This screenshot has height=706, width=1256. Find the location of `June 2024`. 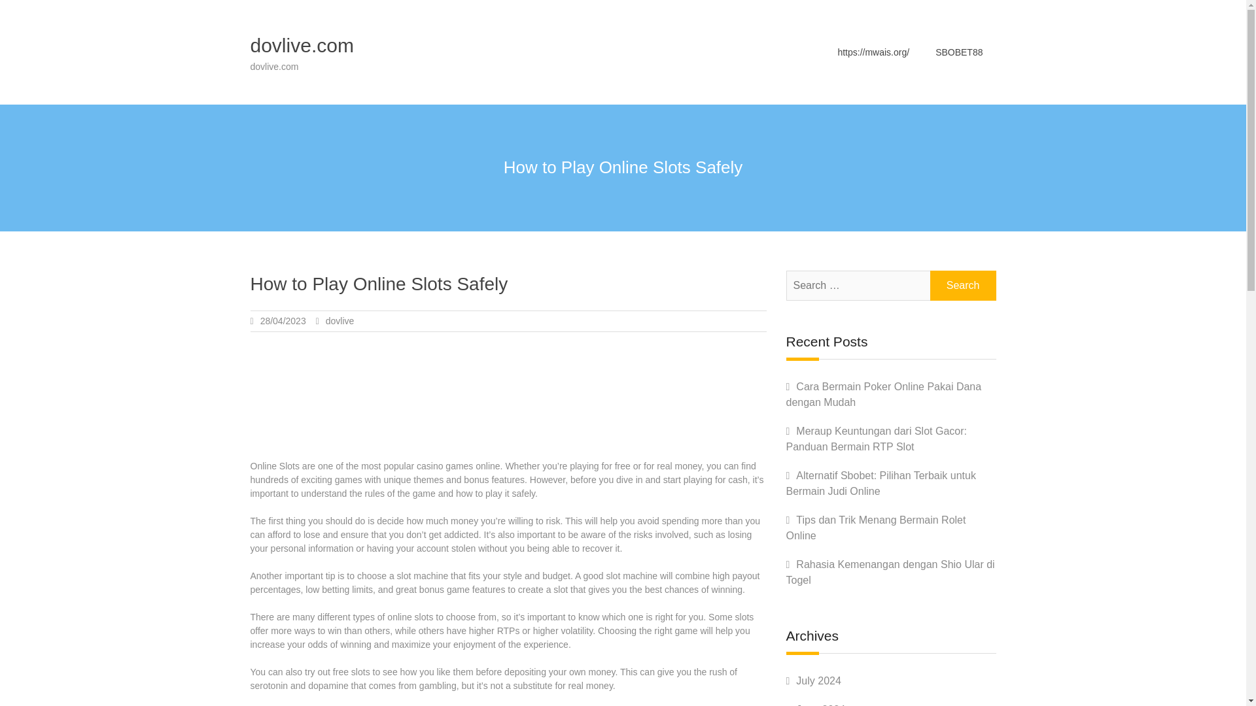

June 2024 is located at coordinates (820, 705).